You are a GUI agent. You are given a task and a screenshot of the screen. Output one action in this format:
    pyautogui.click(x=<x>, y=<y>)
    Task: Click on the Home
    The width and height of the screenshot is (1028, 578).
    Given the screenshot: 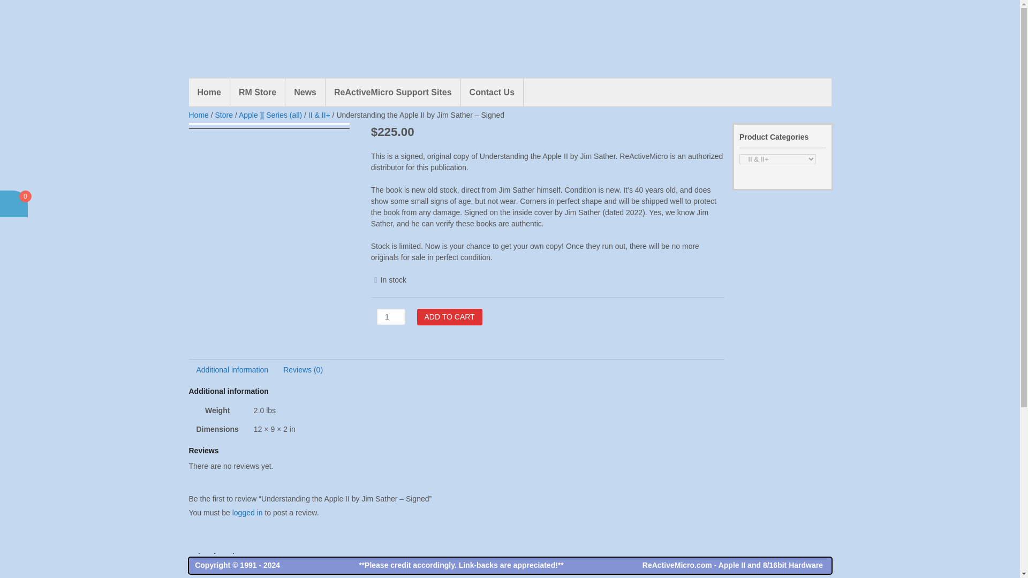 What is the action you would take?
    pyautogui.click(x=198, y=115)
    